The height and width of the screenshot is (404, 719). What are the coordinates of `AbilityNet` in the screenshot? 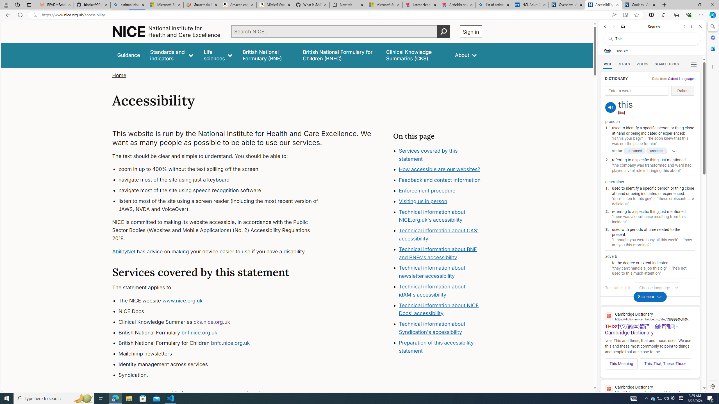 It's located at (124, 251).